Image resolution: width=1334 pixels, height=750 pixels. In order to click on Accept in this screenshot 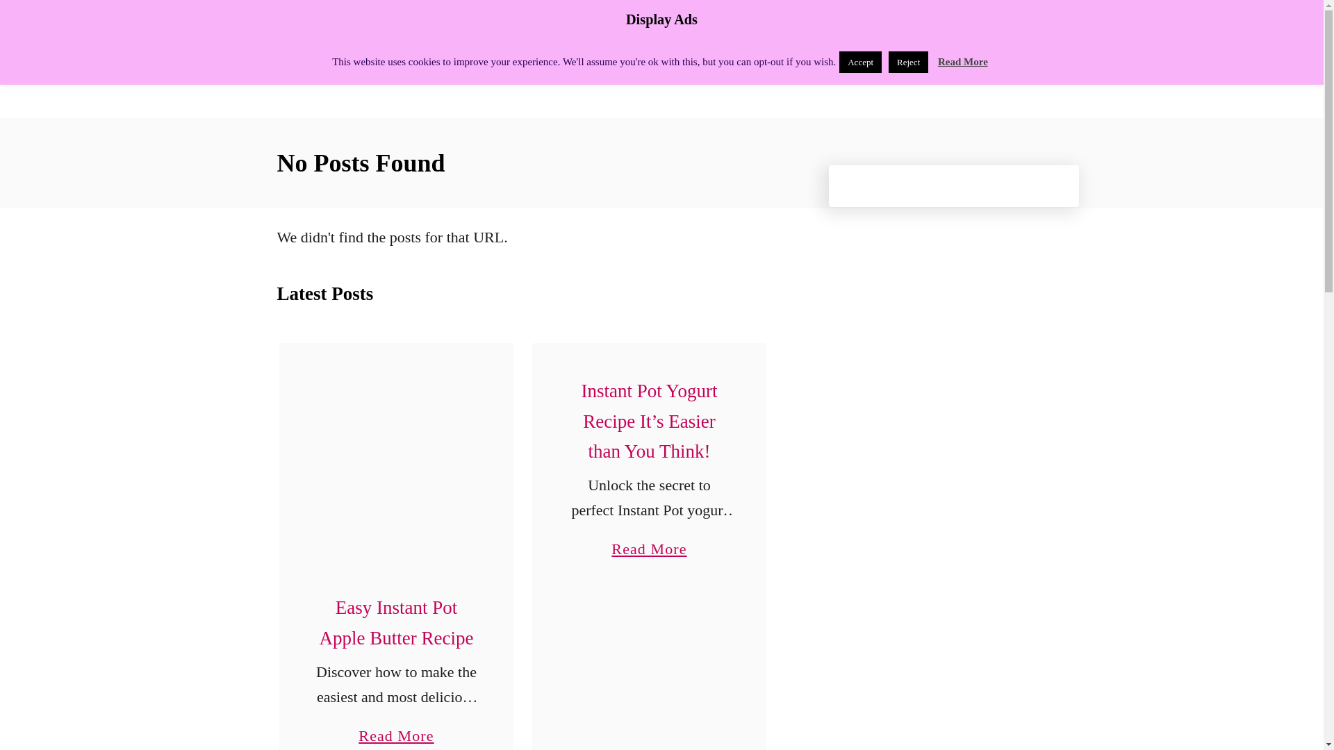, I will do `click(963, 61)`.